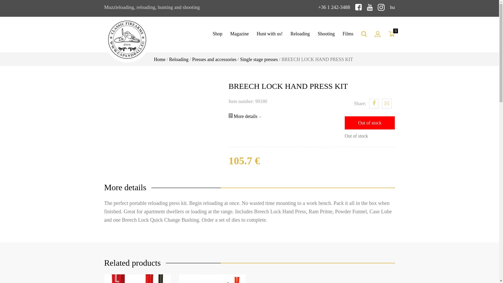  What do you see at coordinates (392, 7) in the screenshot?
I see `hu` at bounding box center [392, 7].